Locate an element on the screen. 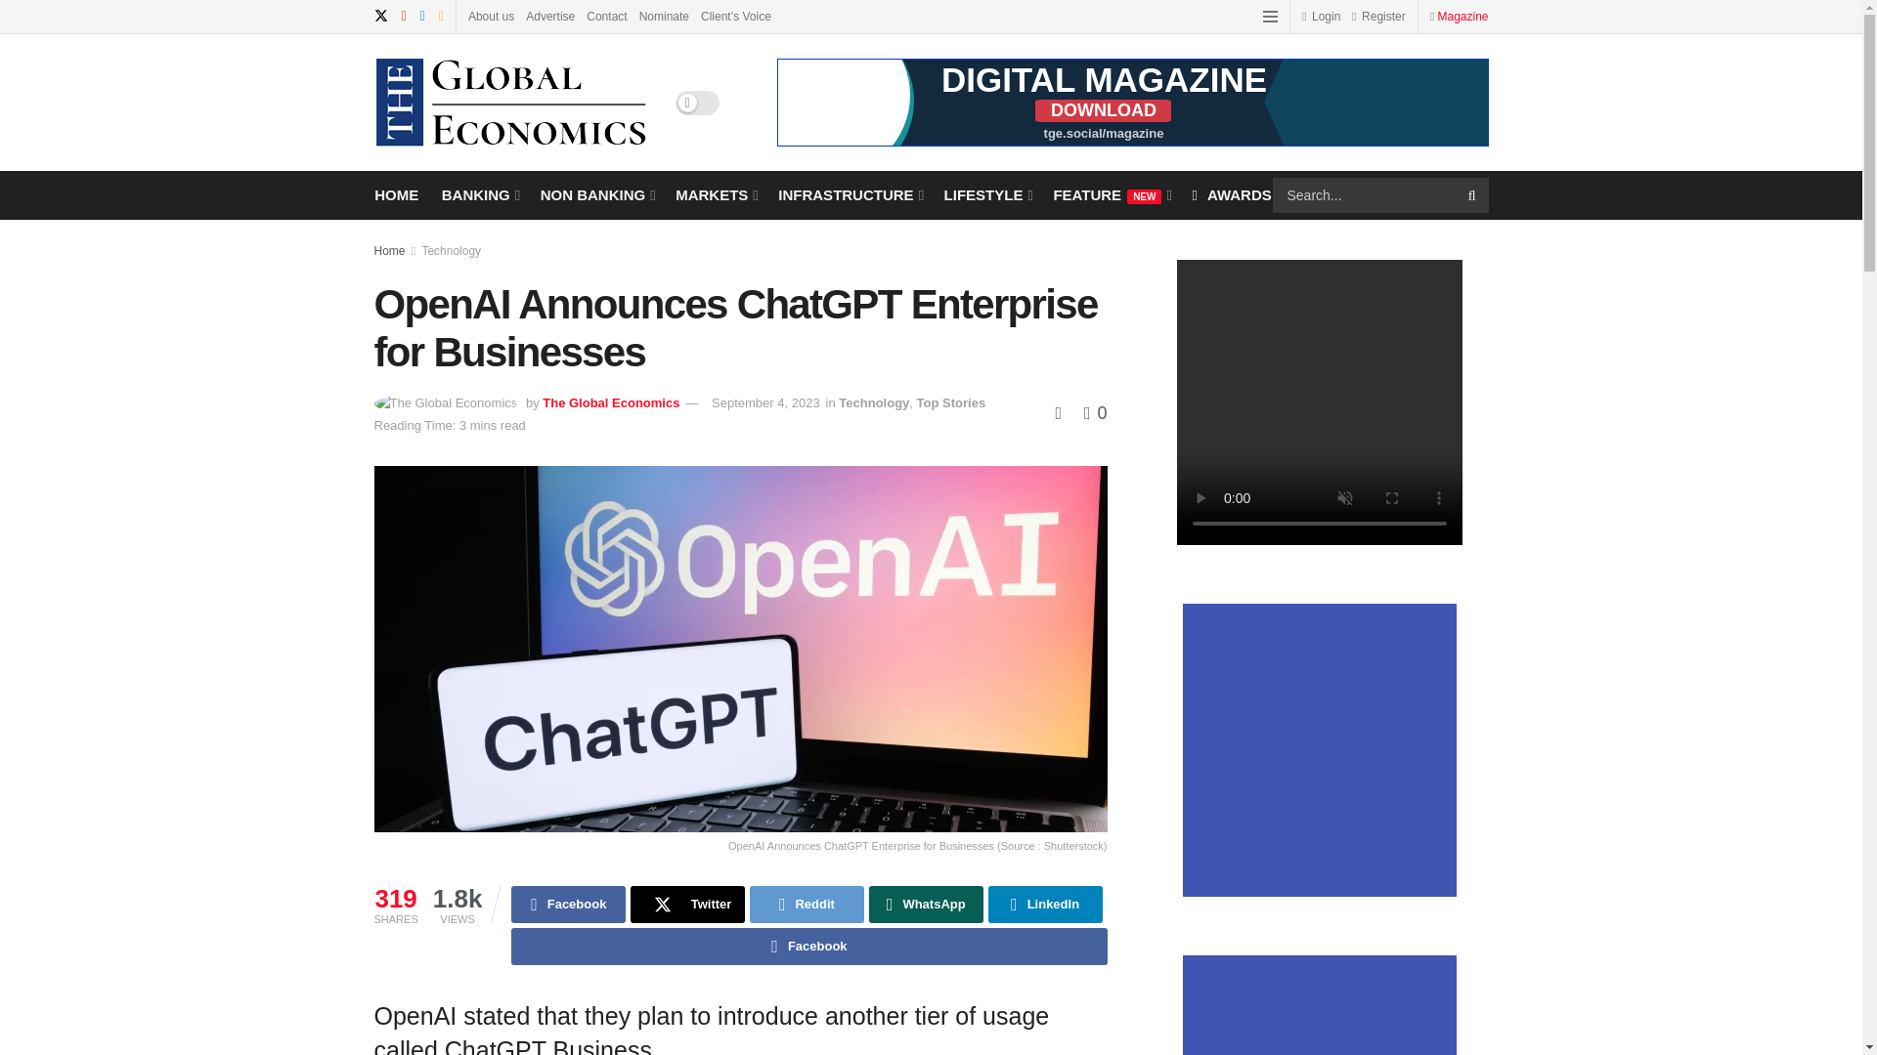 The width and height of the screenshot is (1877, 1055). Home is located at coordinates (389, 250).